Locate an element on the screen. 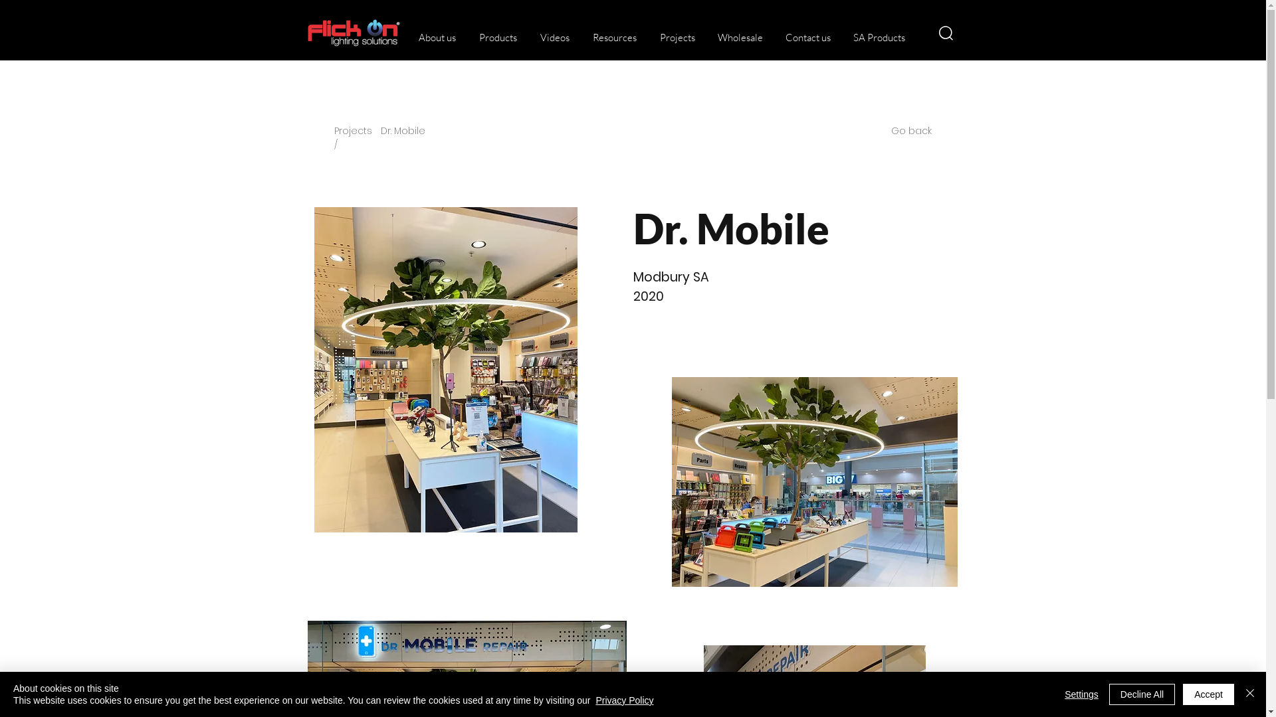  Marker.io notification overlay is located at coordinates (1000, 266).